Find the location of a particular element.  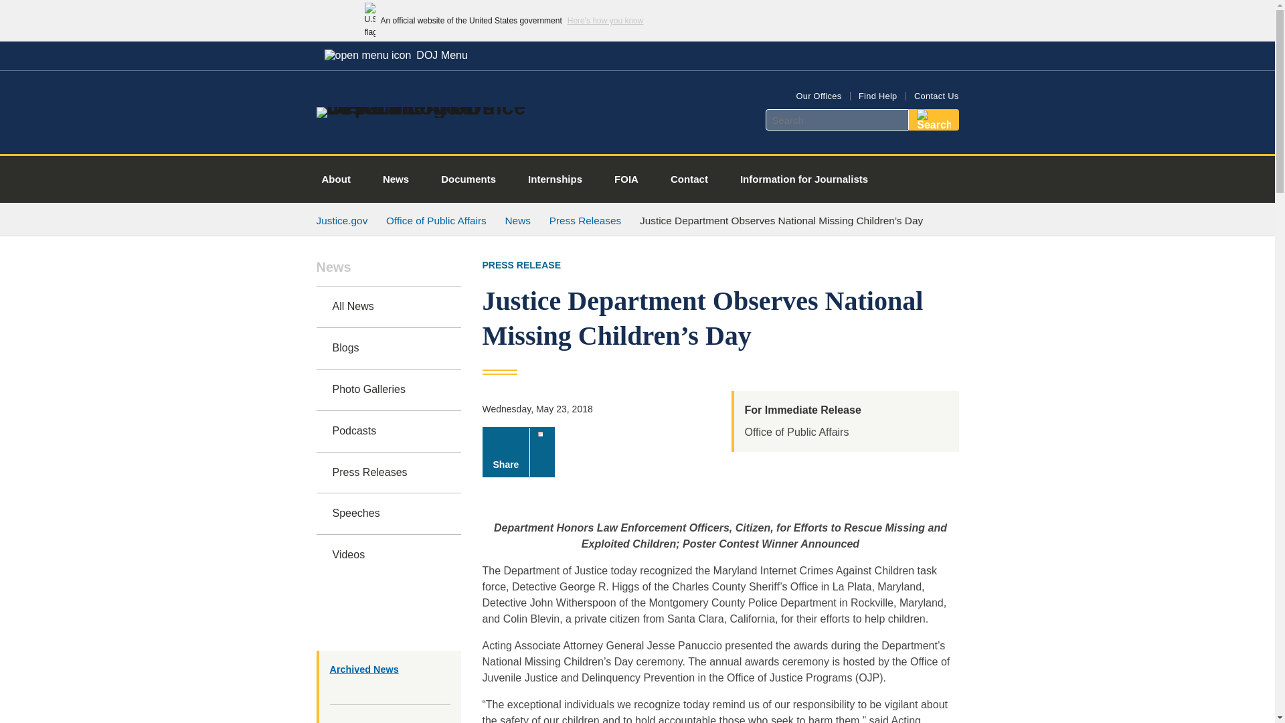

FOIA is located at coordinates (626, 179).